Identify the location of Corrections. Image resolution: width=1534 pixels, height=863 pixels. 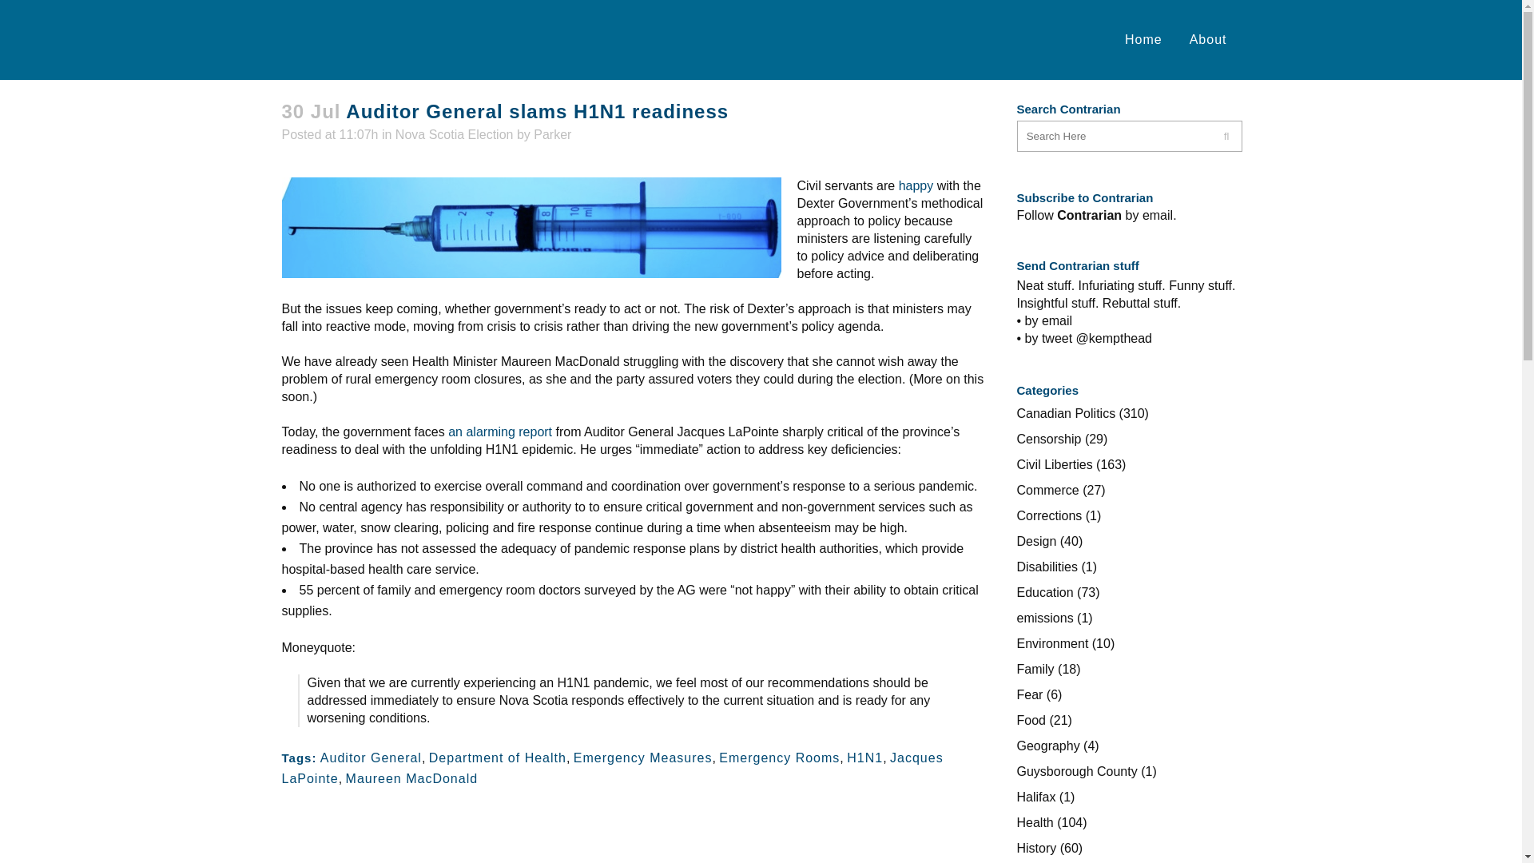
(1048, 516).